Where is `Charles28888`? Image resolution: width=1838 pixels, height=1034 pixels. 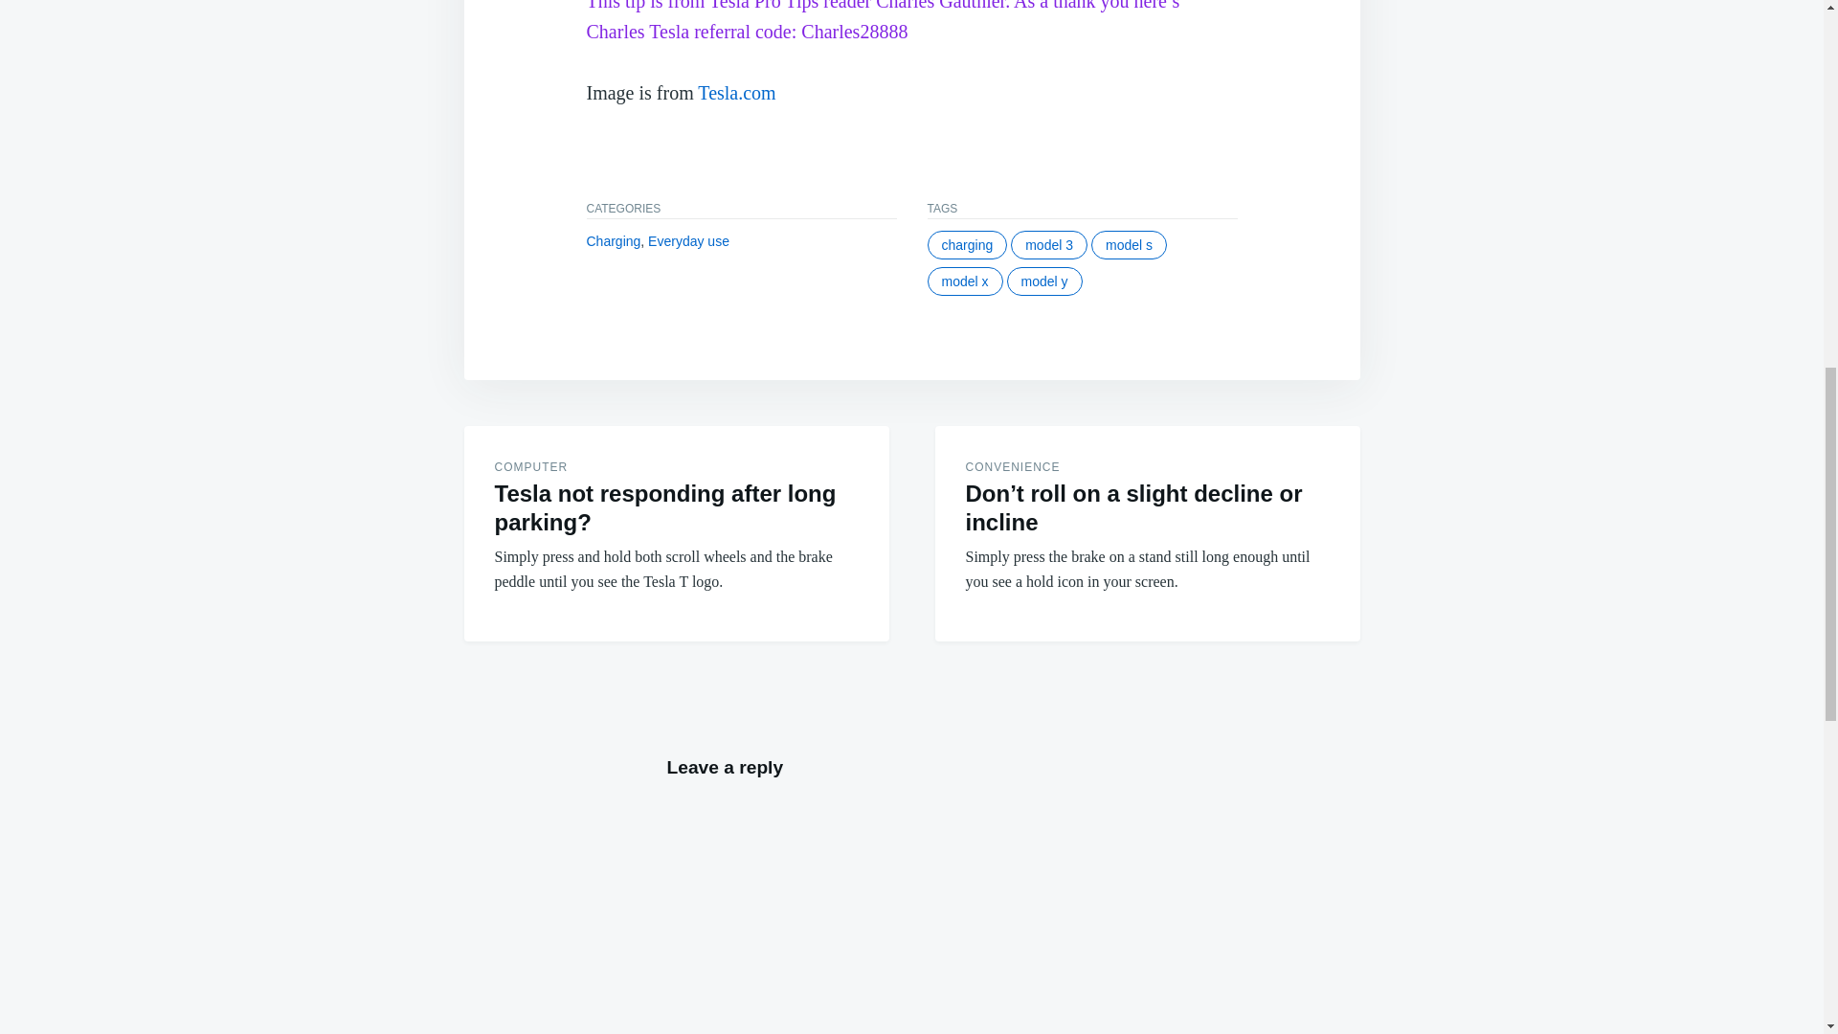
Charles28888 is located at coordinates (854, 31).